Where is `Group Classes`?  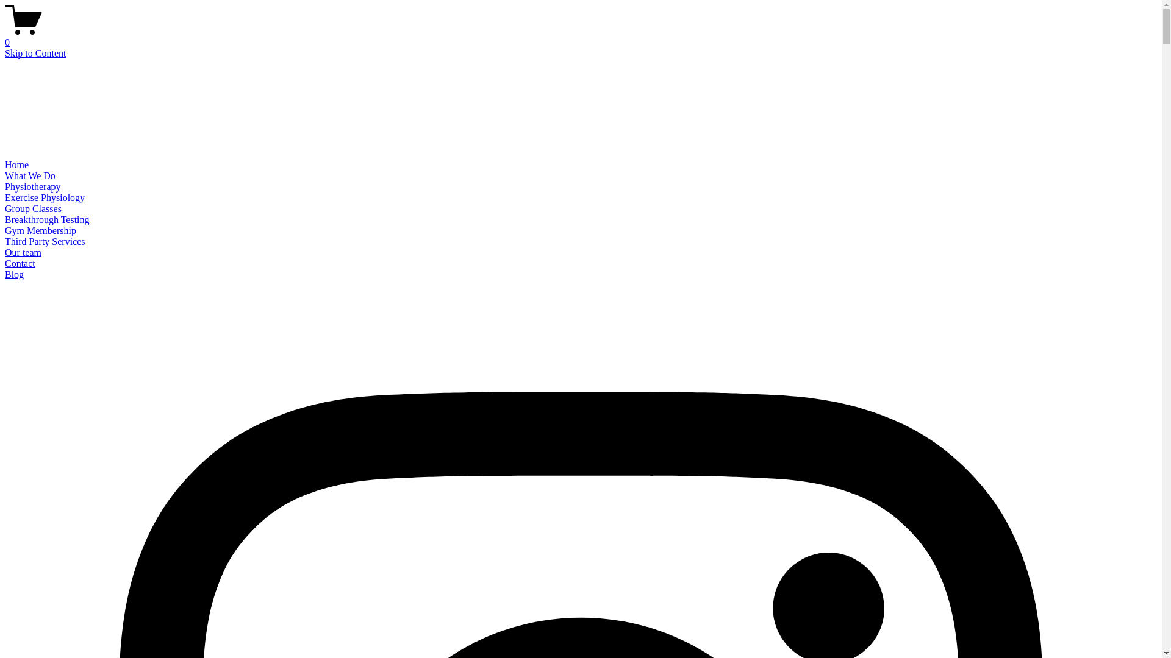 Group Classes is located at coordinates (33, 208).